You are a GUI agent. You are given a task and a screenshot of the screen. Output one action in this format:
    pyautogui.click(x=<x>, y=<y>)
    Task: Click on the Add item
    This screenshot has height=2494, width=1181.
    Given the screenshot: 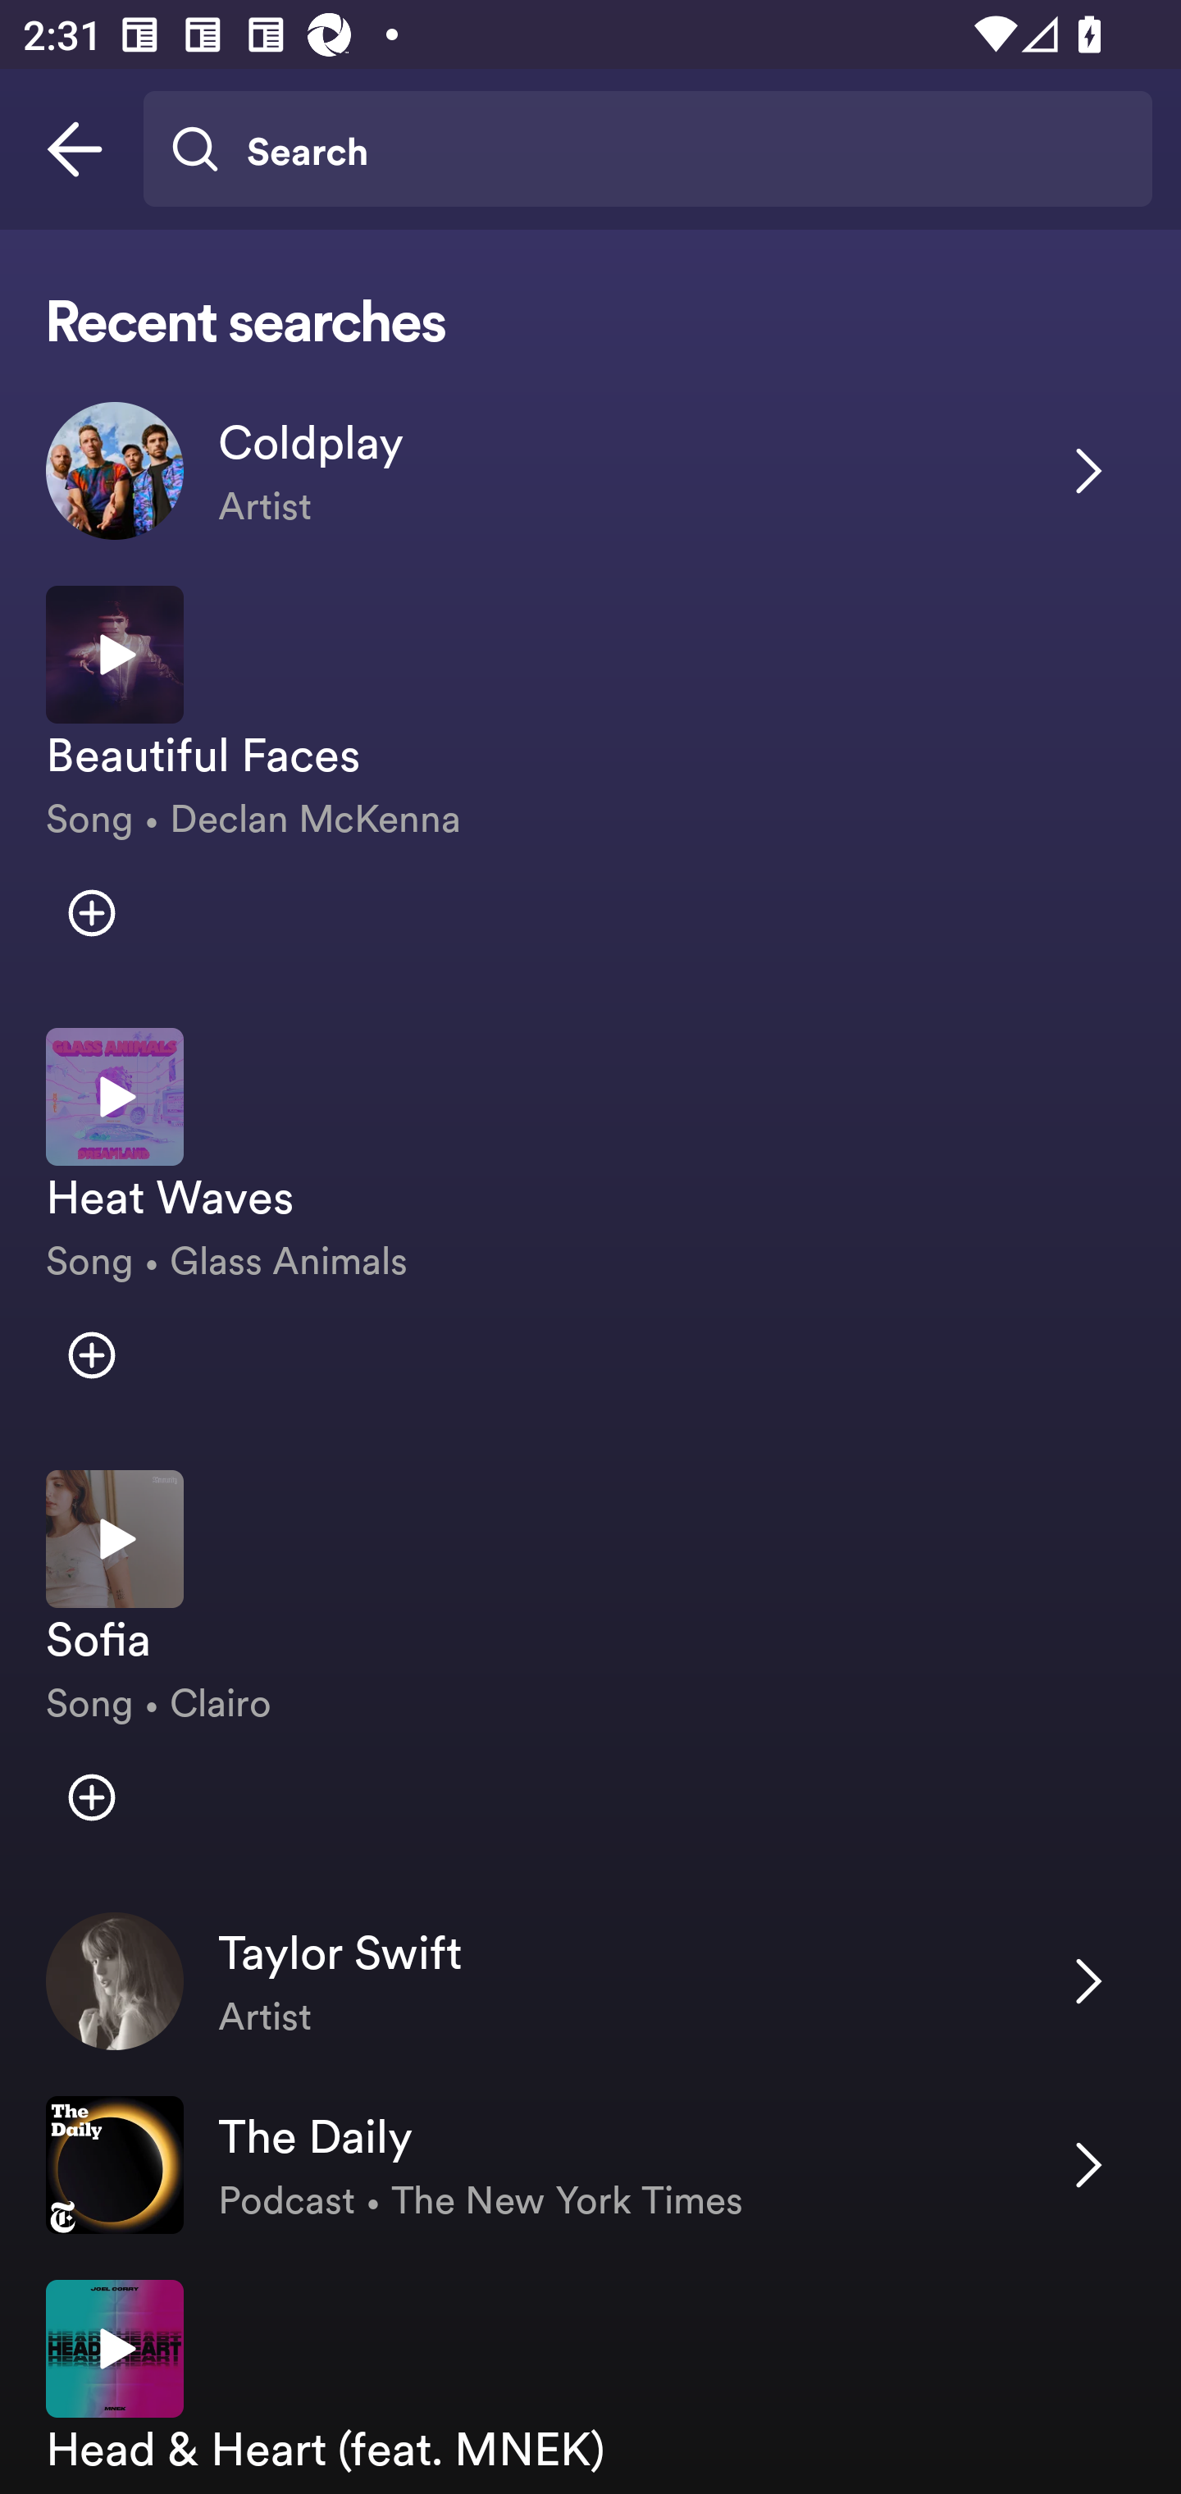 What is the action you would take?
    pyautogui.click(x=91, y=1797)
    